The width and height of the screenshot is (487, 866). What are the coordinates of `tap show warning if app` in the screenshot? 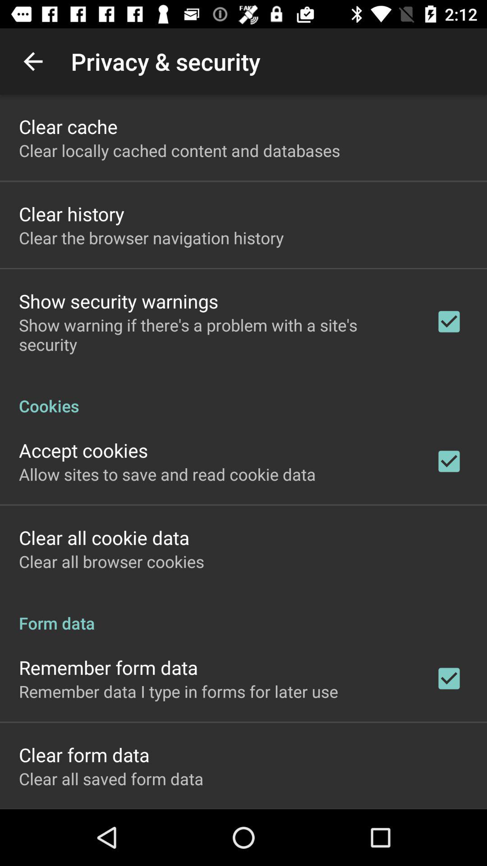 It's located at (215, 335).